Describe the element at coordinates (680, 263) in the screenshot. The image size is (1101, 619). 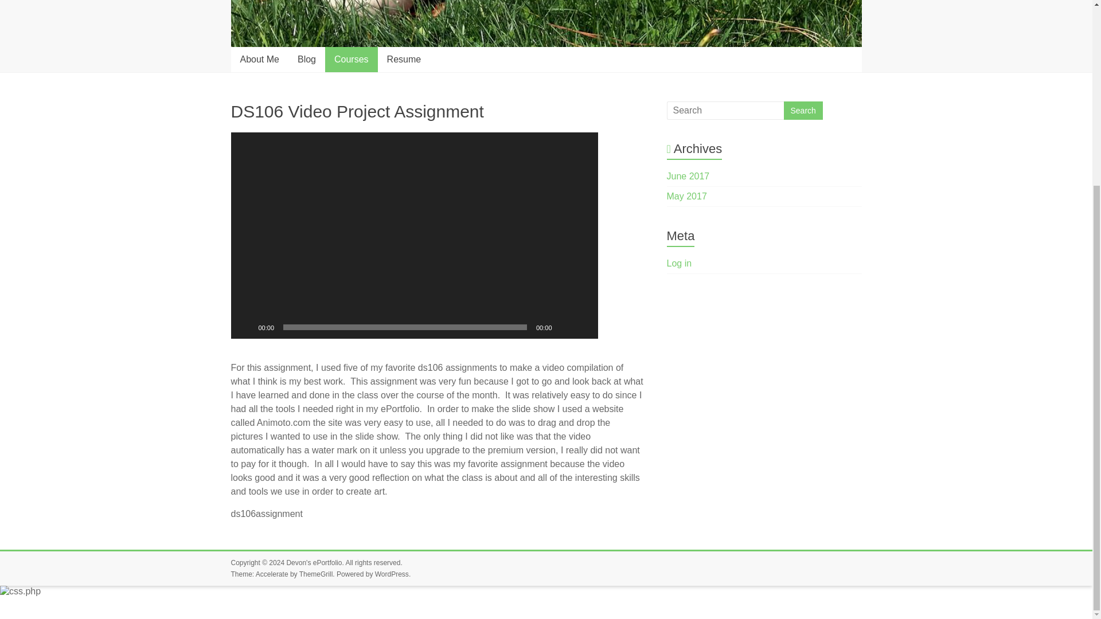
I see `Log in` at that location.